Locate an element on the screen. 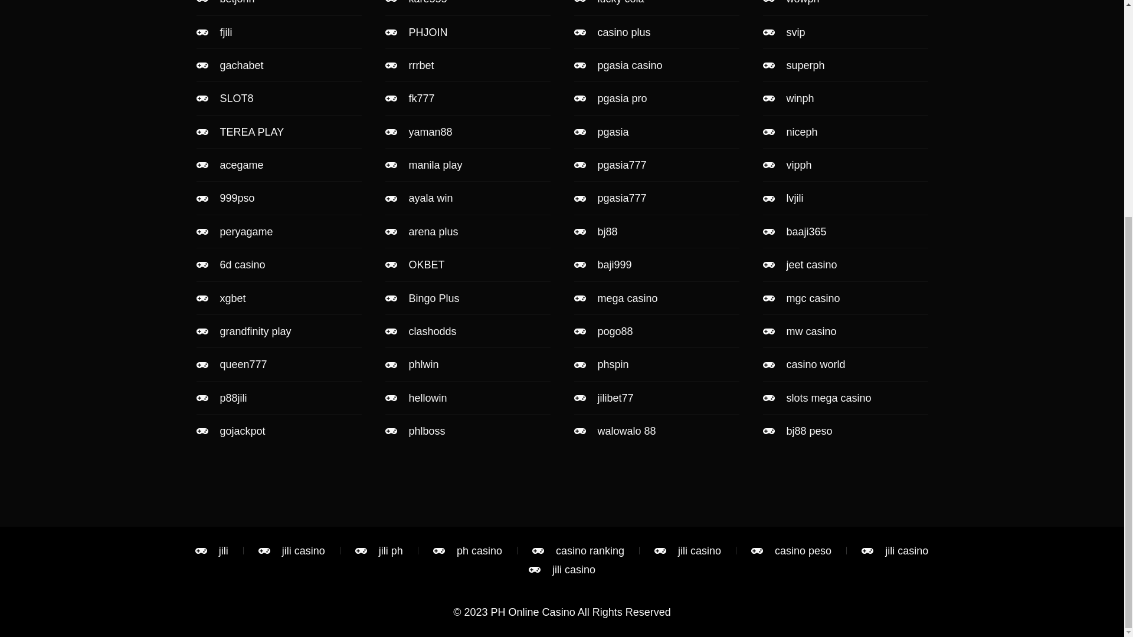  hellowin is located at coordinates (467, 398).